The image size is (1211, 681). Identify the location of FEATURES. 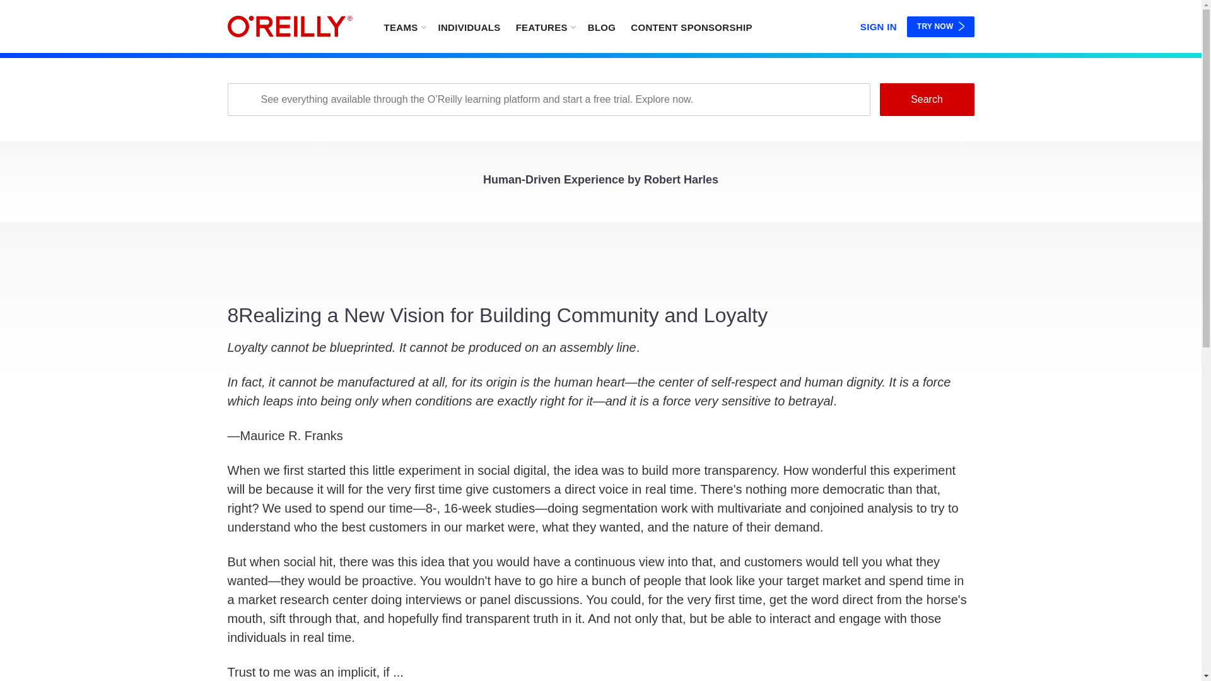
(545, 26).